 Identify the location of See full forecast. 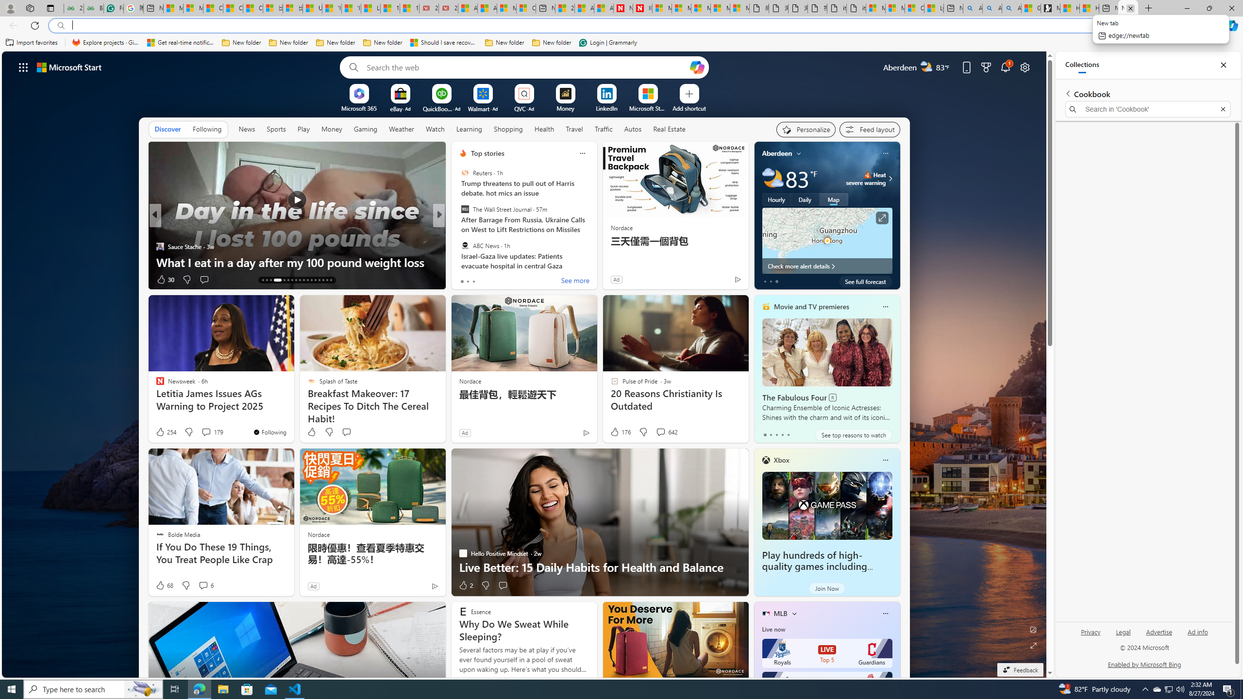
(866, 281).